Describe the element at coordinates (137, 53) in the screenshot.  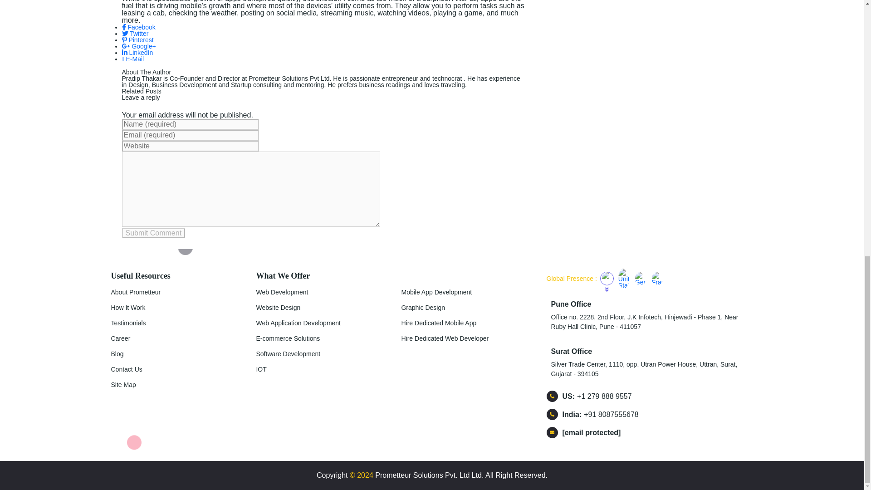
I see `Share via LinkedIn` at that location.